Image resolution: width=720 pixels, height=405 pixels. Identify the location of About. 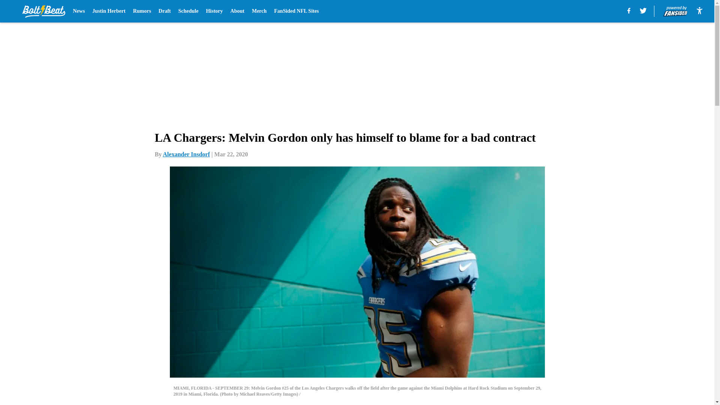
(237, 11).